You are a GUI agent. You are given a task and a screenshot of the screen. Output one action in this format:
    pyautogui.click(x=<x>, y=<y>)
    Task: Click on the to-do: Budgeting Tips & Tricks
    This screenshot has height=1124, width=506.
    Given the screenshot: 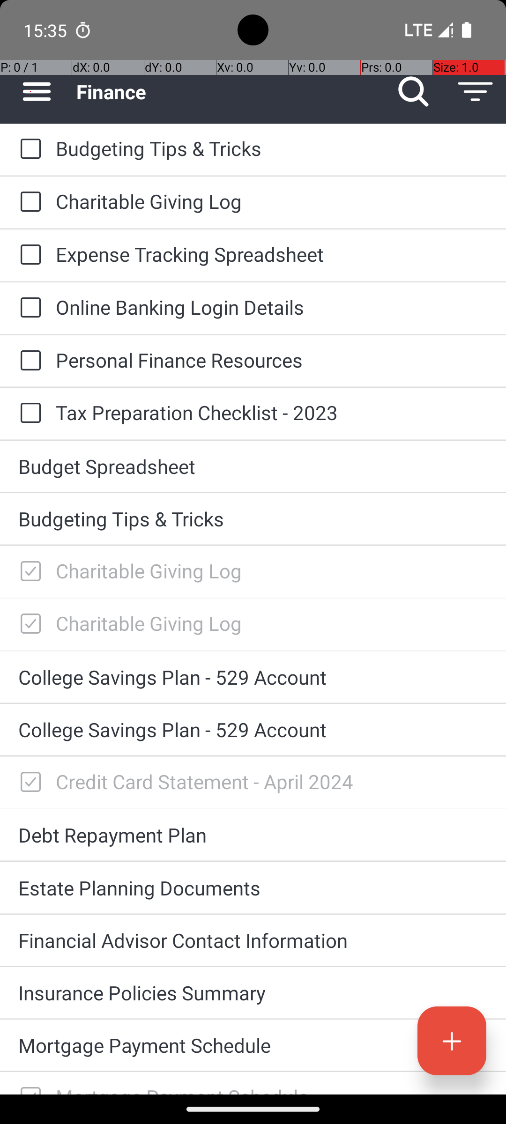 What is the action you would take?
    pyautogui.click(x=28, y=149)
    